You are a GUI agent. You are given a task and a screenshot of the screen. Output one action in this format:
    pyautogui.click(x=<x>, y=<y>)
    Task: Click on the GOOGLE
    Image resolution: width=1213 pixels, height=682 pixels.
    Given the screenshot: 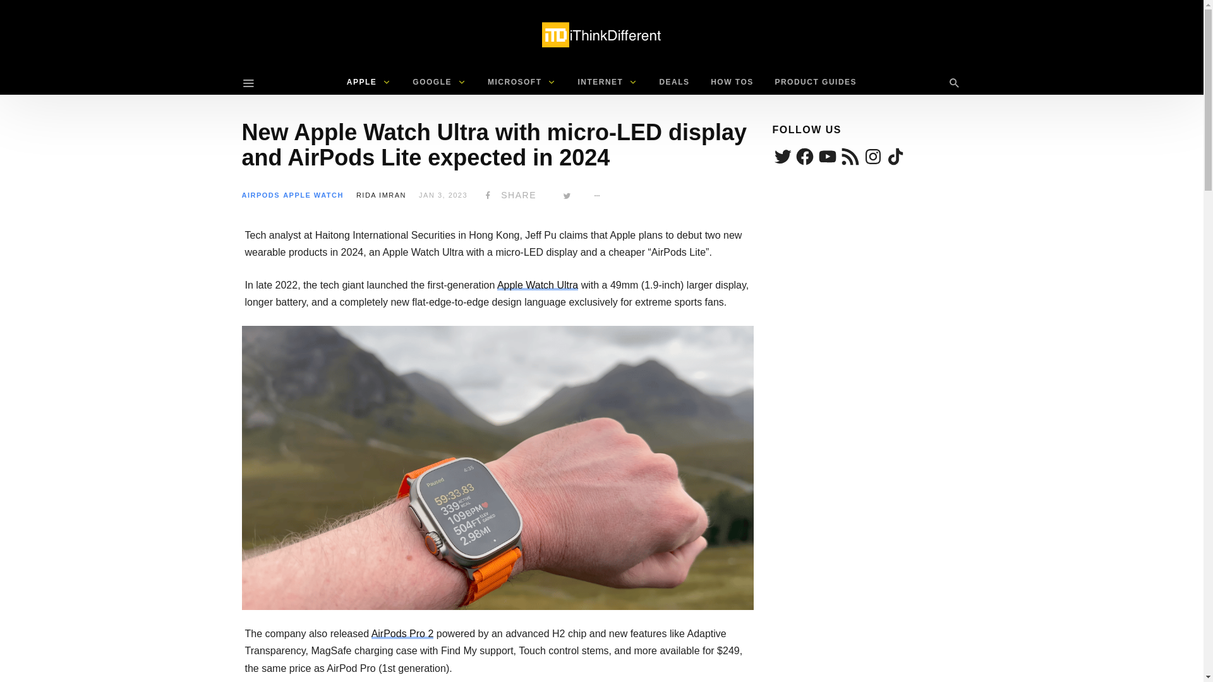 What is the action you would take?
    pyautogui.click(x=438, y=82)
    